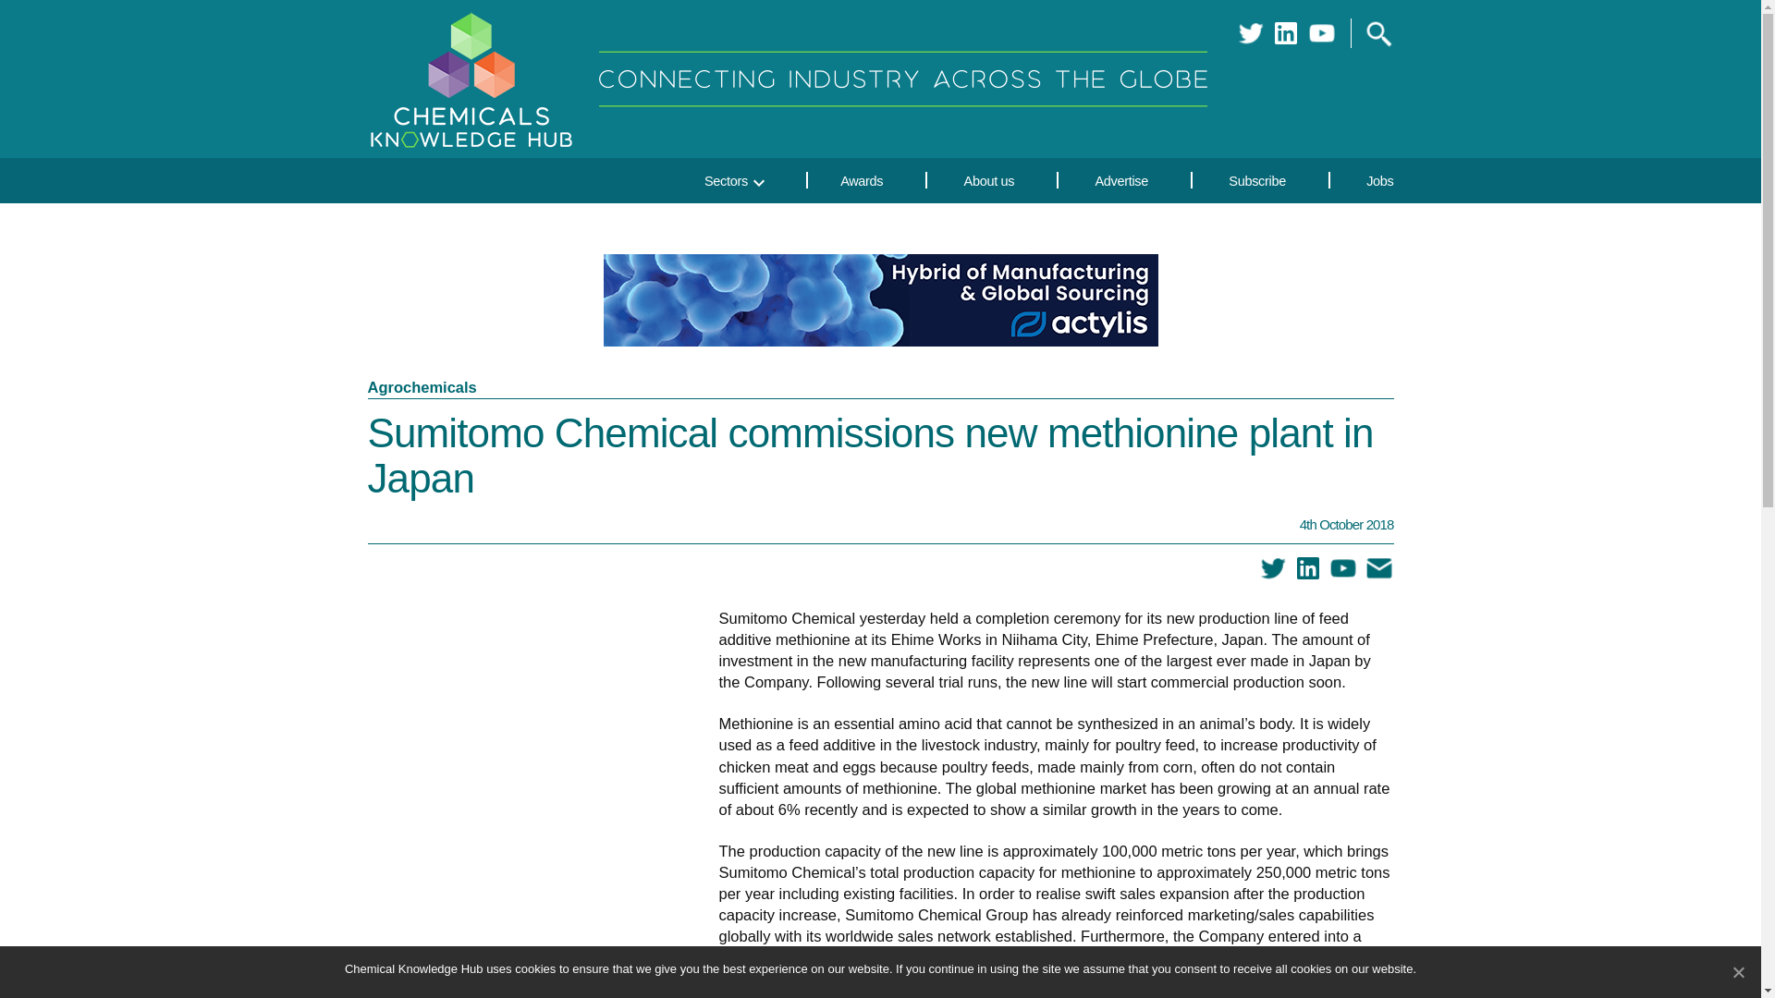  I want to click on twitter, so click(1273, 568).